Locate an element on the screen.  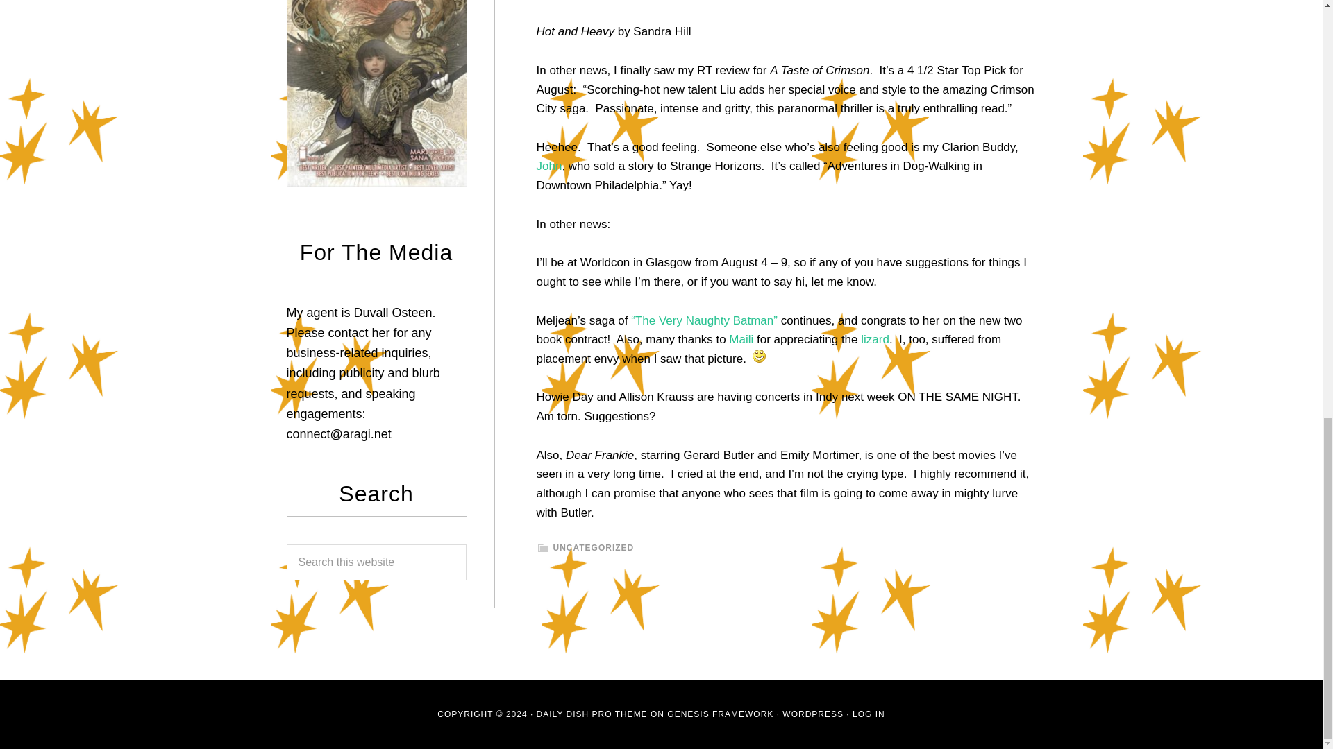
Maili is located at coordinates (741, 338).